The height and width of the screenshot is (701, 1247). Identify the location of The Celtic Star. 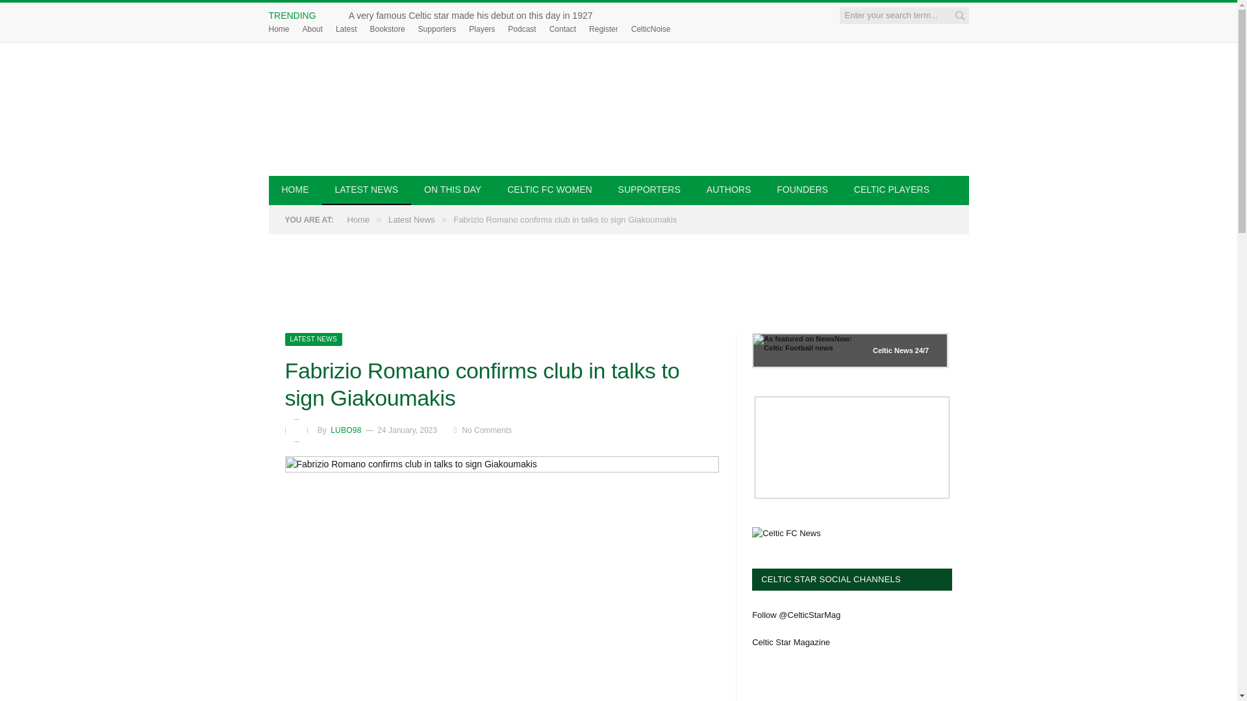
(618, 109).